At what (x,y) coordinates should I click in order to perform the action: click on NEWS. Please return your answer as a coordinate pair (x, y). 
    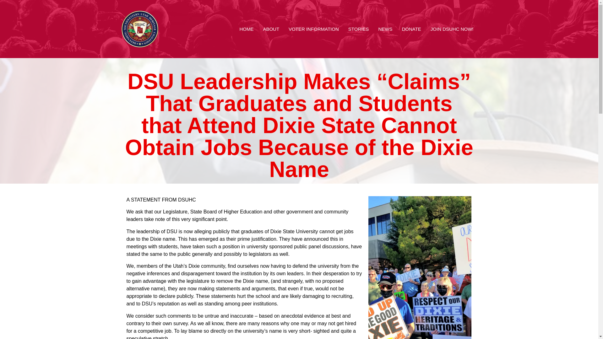
    Looking at the image, I should click on (385, 29).